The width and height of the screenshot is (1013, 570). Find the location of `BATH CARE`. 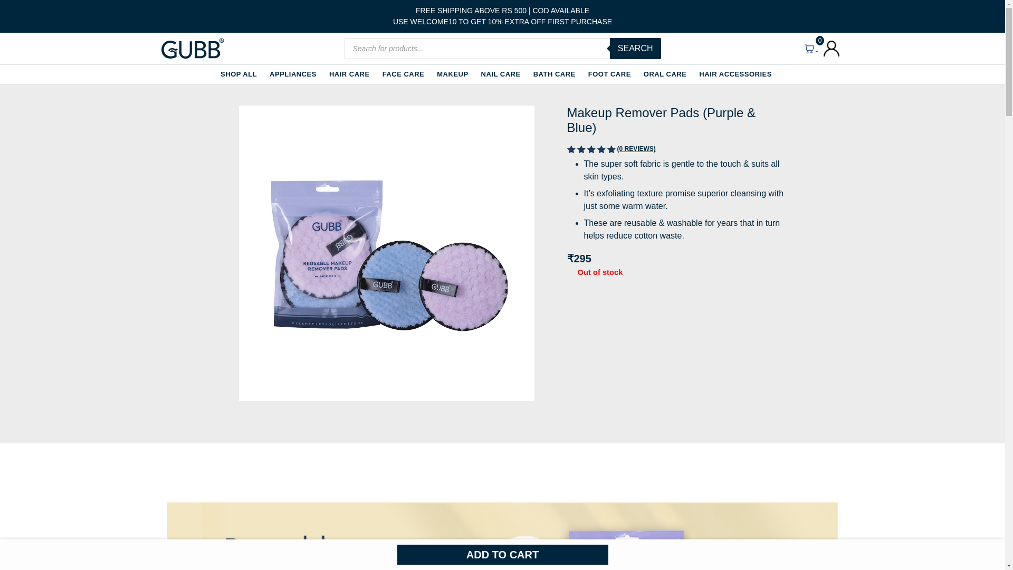

BATH CARE is located at coordinates (554, 74).